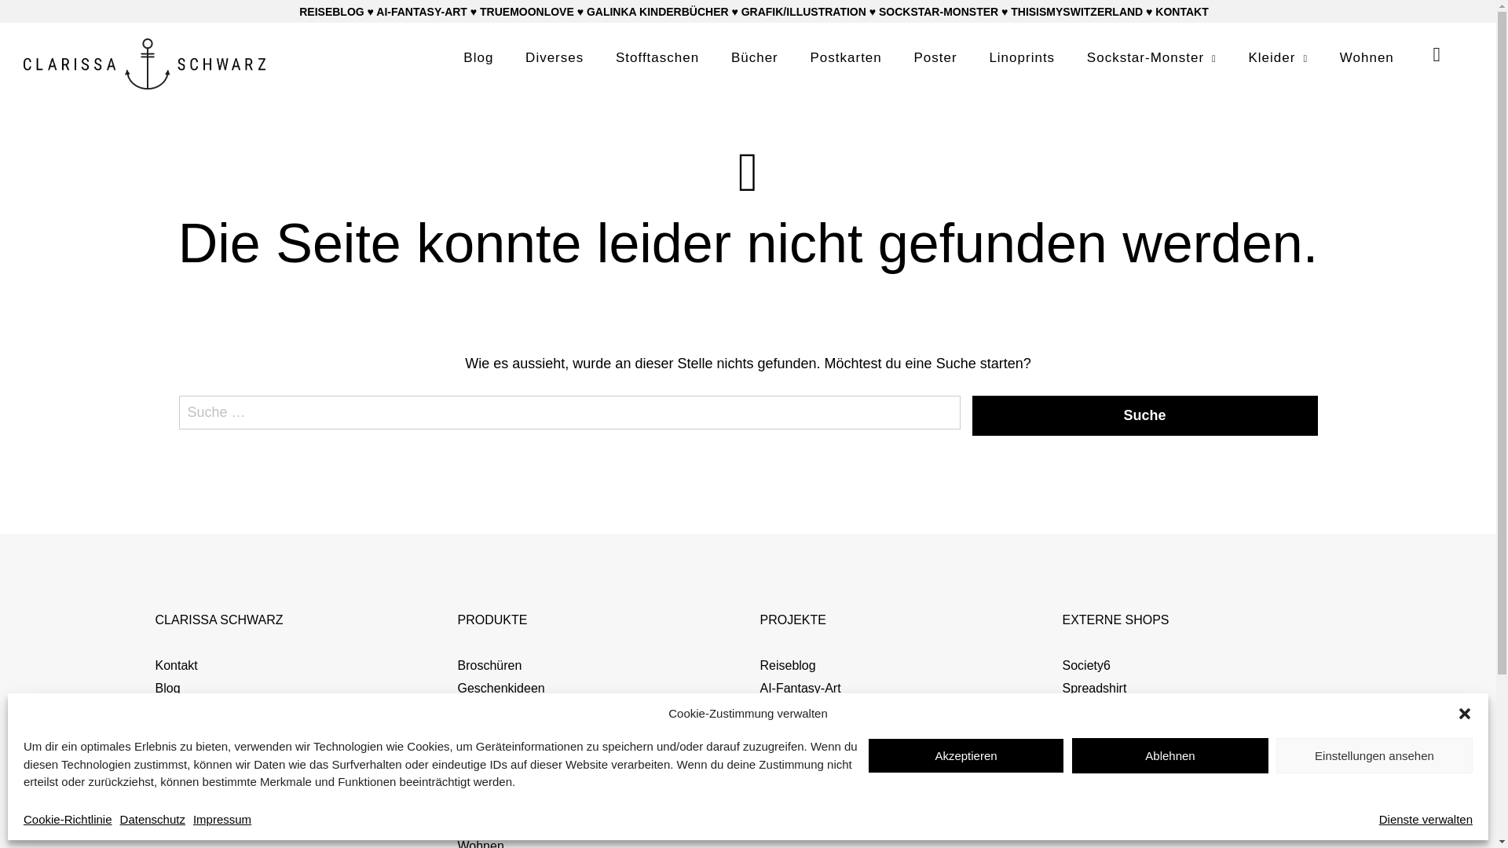  What do you see at coordinates (1145, 416) in the screenshot?
I see `Suche` at bounding box center [1145, 416].